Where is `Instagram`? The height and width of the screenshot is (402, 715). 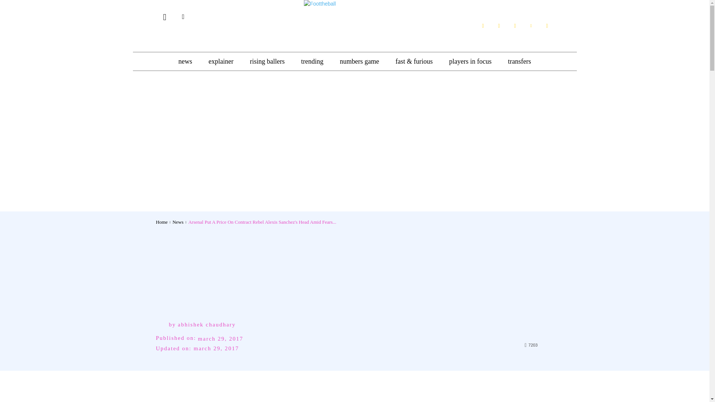 Instagram is located at coordinates (515, 26).